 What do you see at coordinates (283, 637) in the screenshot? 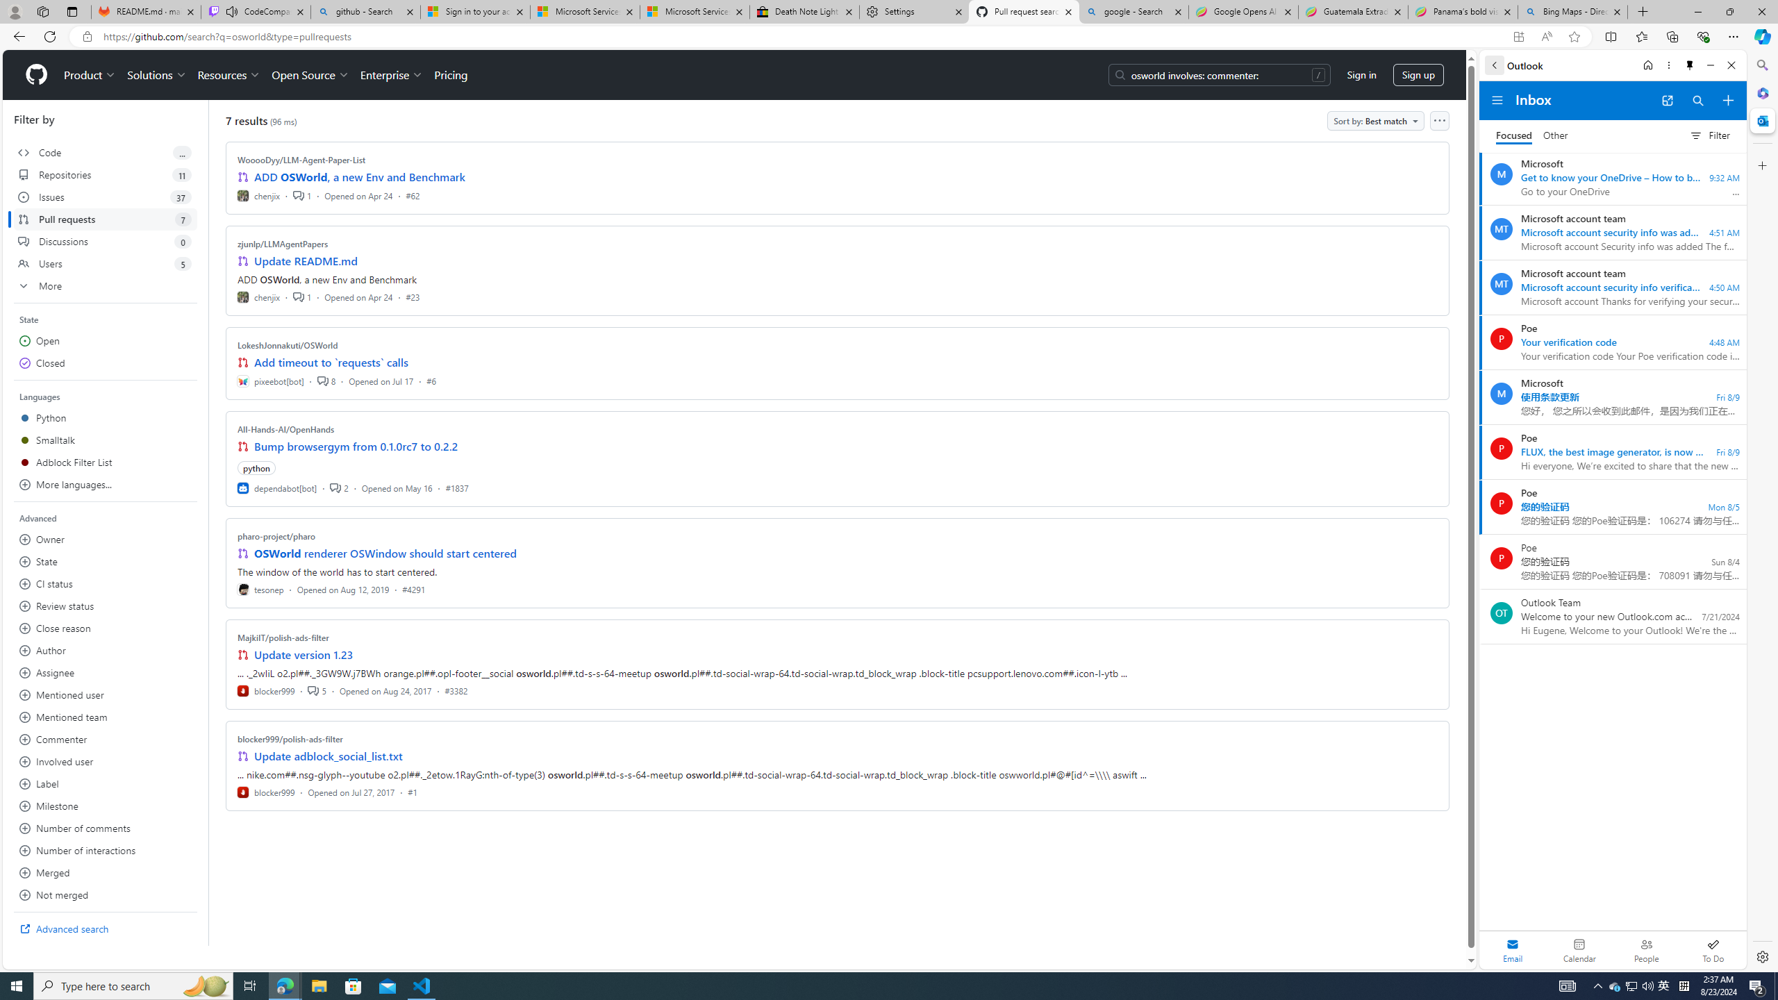
I see `MajkiIT/polish-ads-filter` at bounding box center [283, 637].